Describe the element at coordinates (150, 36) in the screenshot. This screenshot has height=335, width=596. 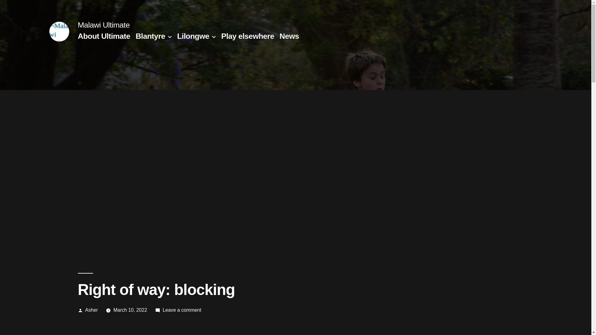
I see `Blantyre` at that location.